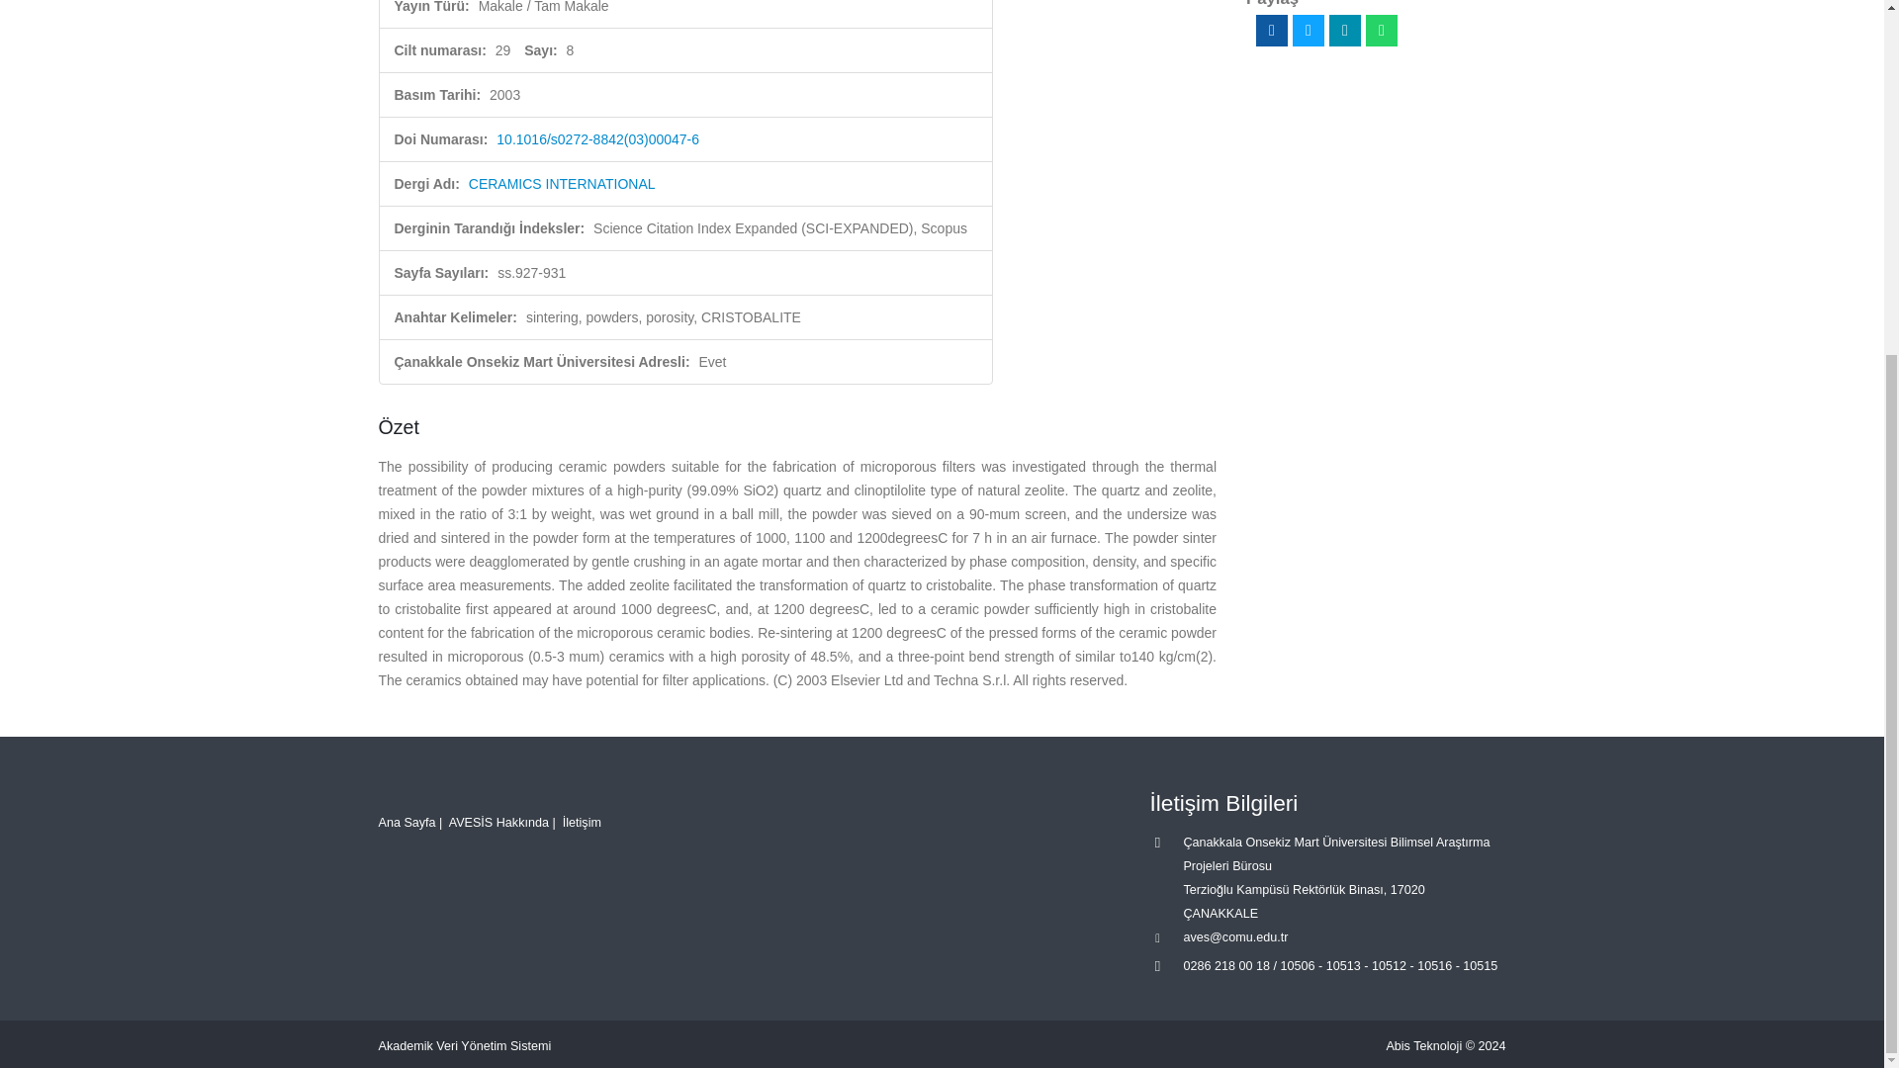 The width and height of the screenshot is (1899, 1068). What do you see at coordinates (562, 184) in the screenshot?
I see `CERAMICS INTERNATIONAL` at bounding box center [562, 184].